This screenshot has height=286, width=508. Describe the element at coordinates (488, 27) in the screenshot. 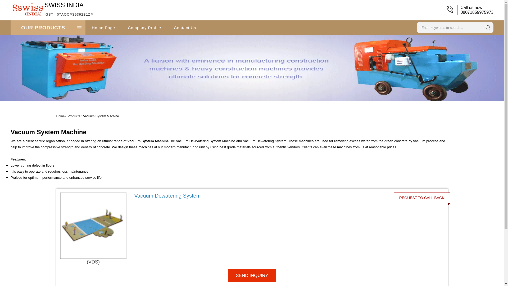

I see `submit` at that location.